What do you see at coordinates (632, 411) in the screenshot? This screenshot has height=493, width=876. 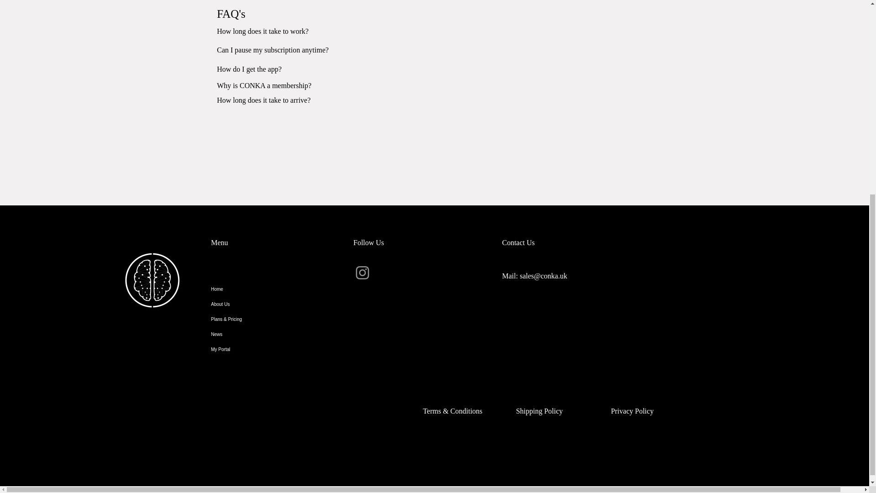 I see `Privacy Policy` at bounding box center [632, 411].